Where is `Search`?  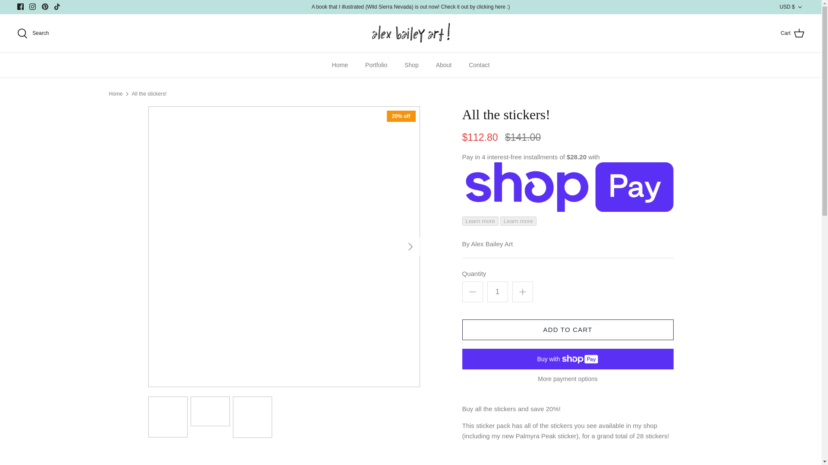 Search is located at coordinates (33, 33).